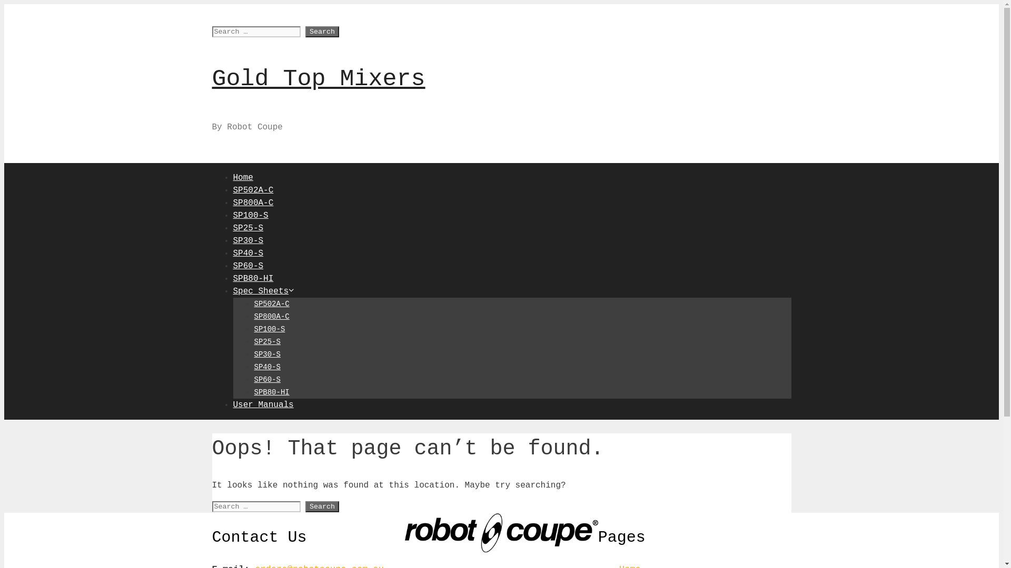  I want to click on Search, so click(322, 507).